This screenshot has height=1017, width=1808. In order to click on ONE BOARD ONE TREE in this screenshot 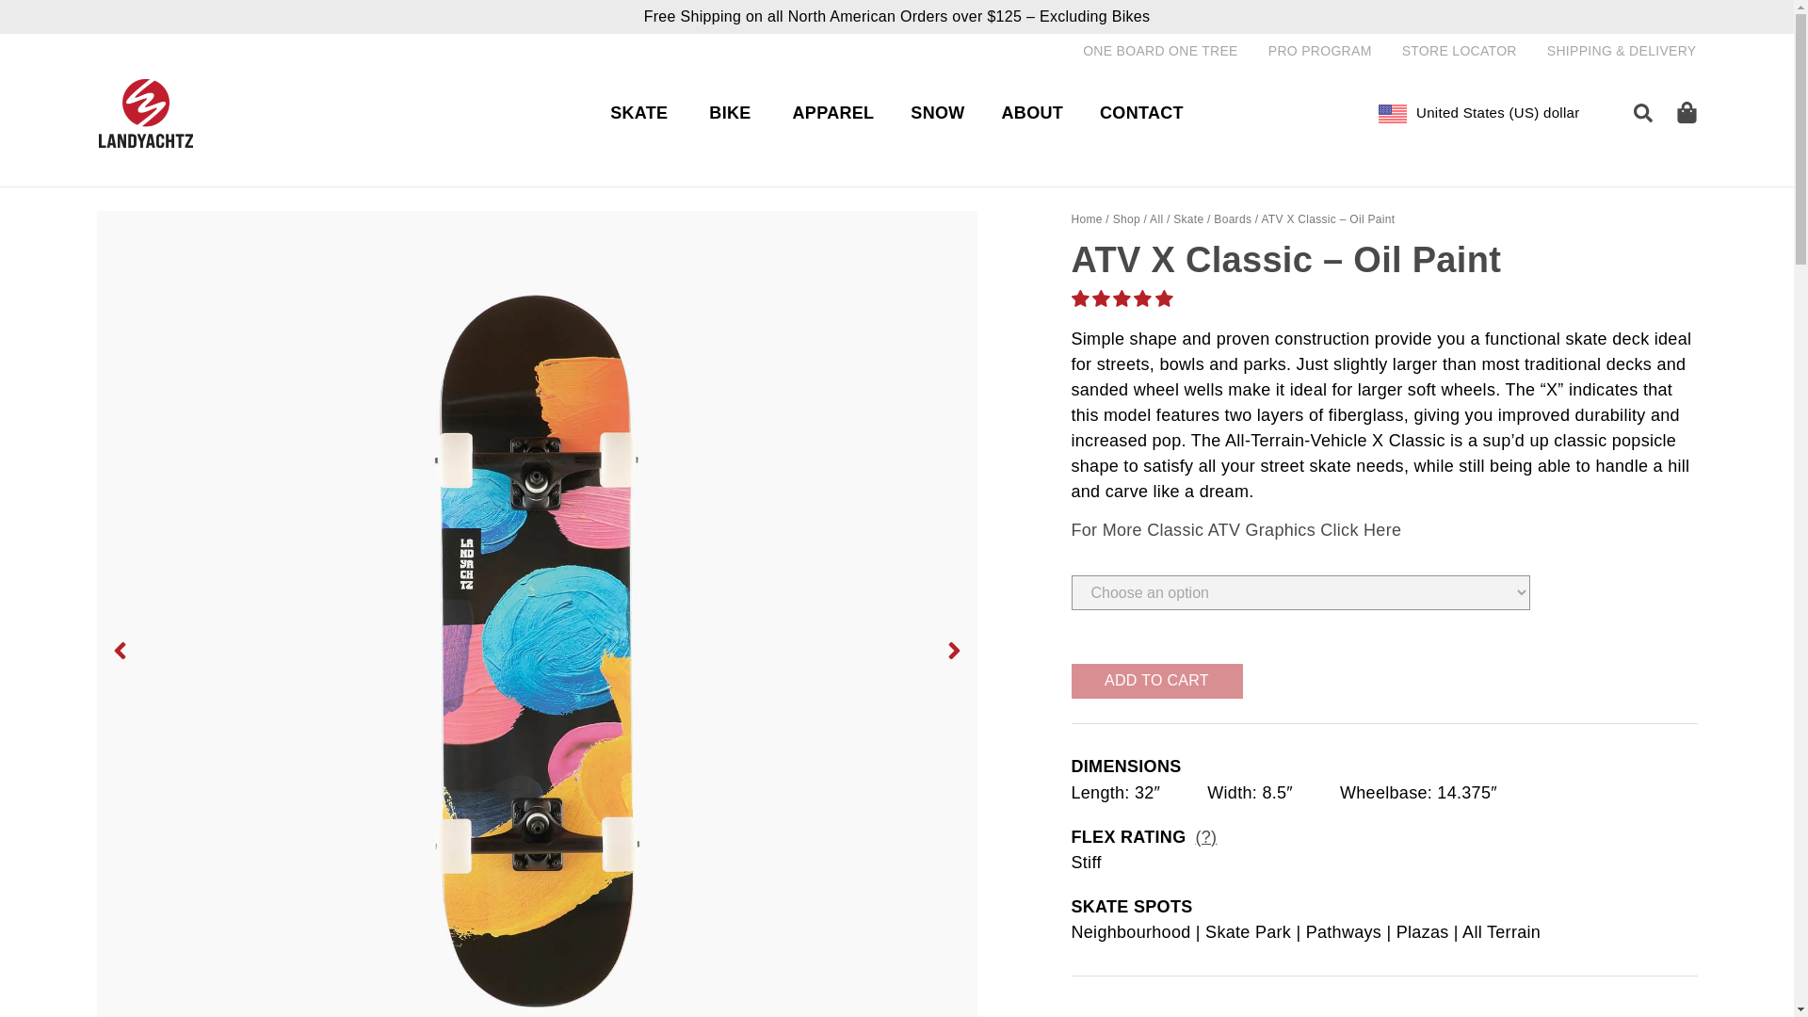, I will do `click(1160, 51)`.